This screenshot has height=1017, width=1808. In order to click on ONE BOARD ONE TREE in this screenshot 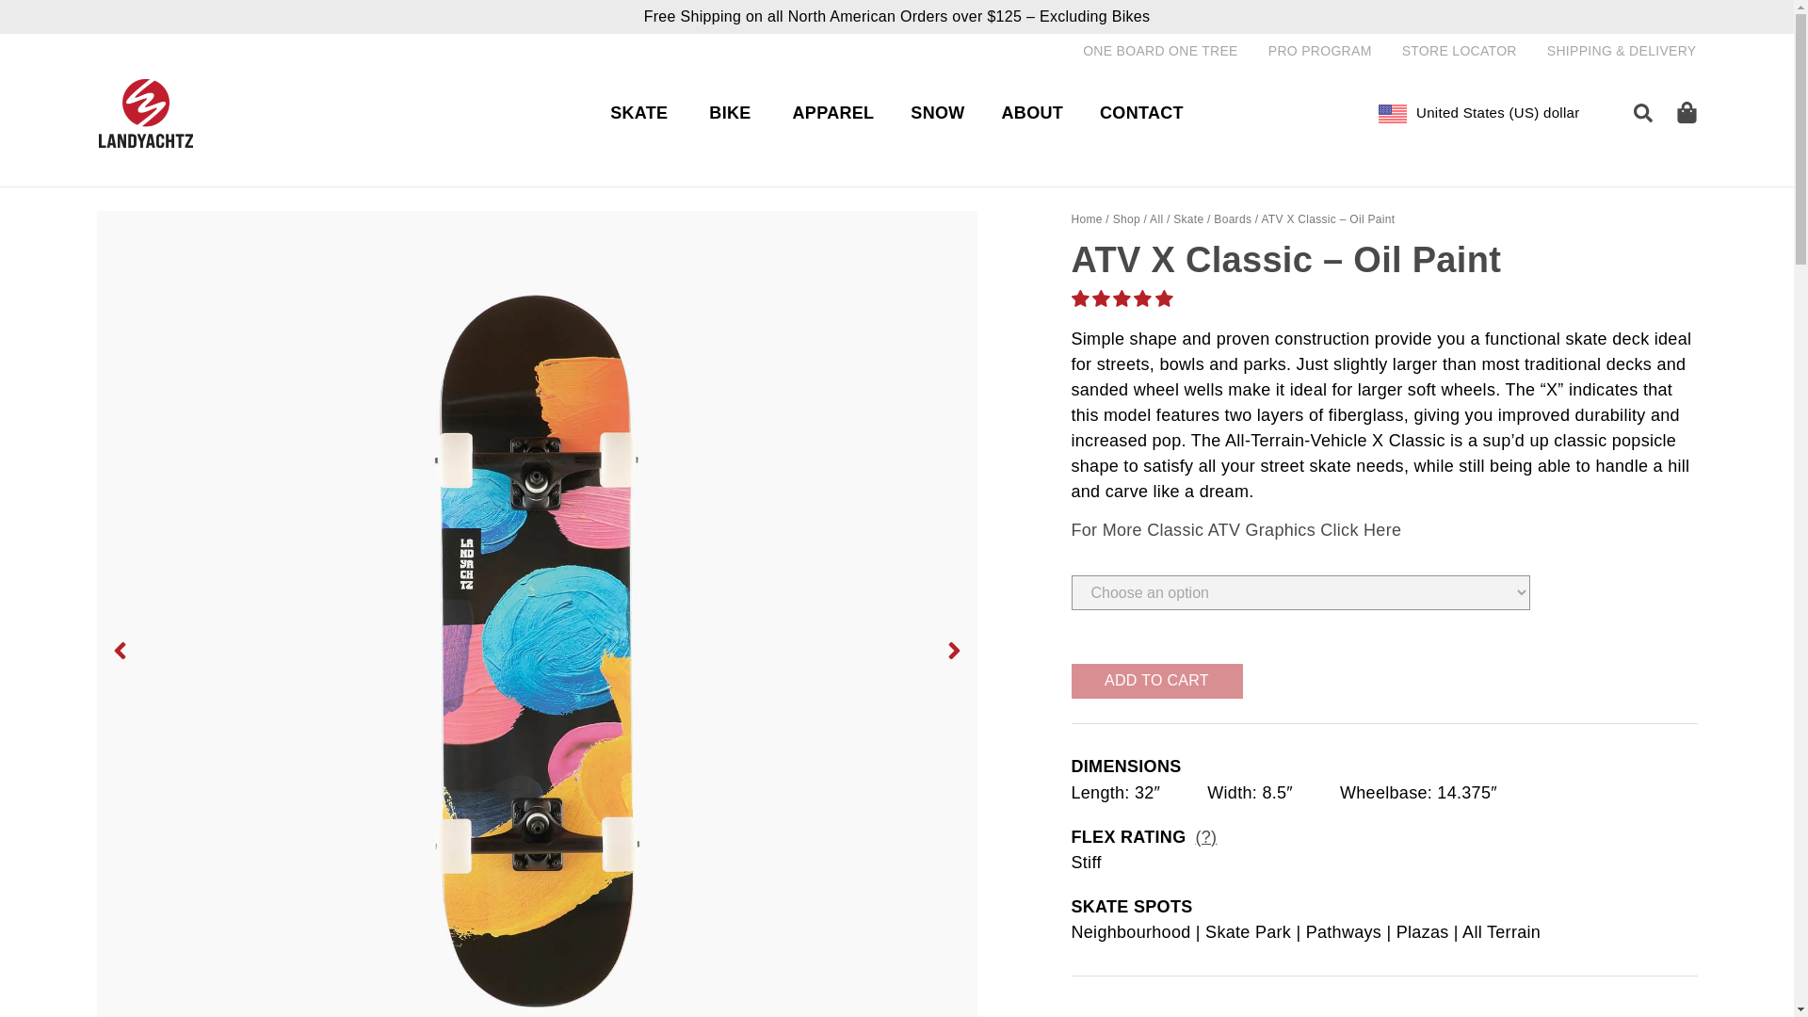, I will do `click(1160, 51)`.